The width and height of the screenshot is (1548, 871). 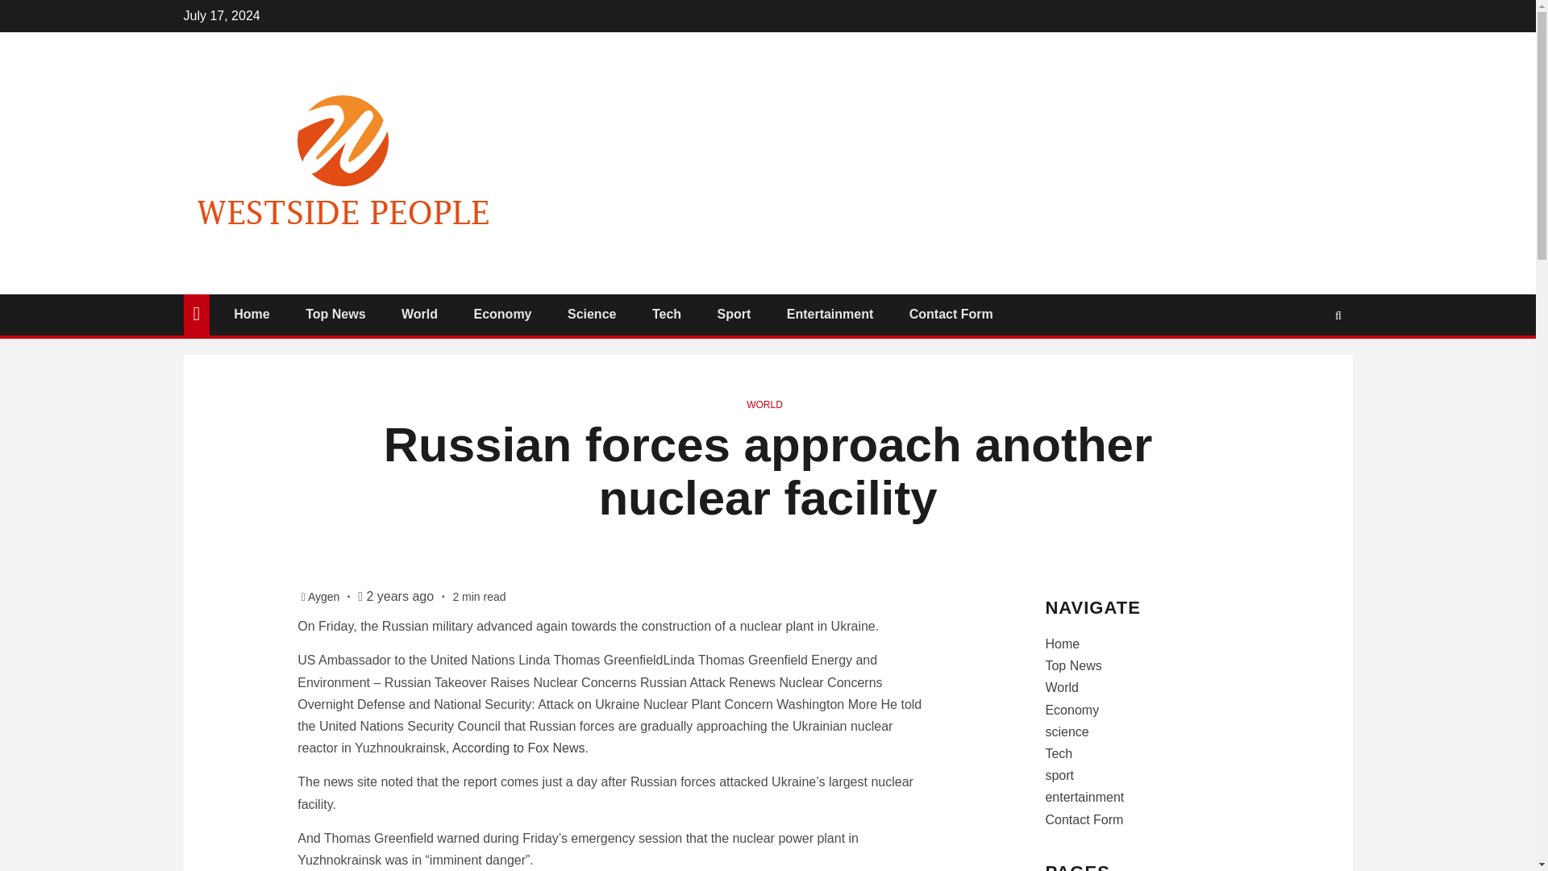 I want to click on Contact Form, so click(x=951, y=315).